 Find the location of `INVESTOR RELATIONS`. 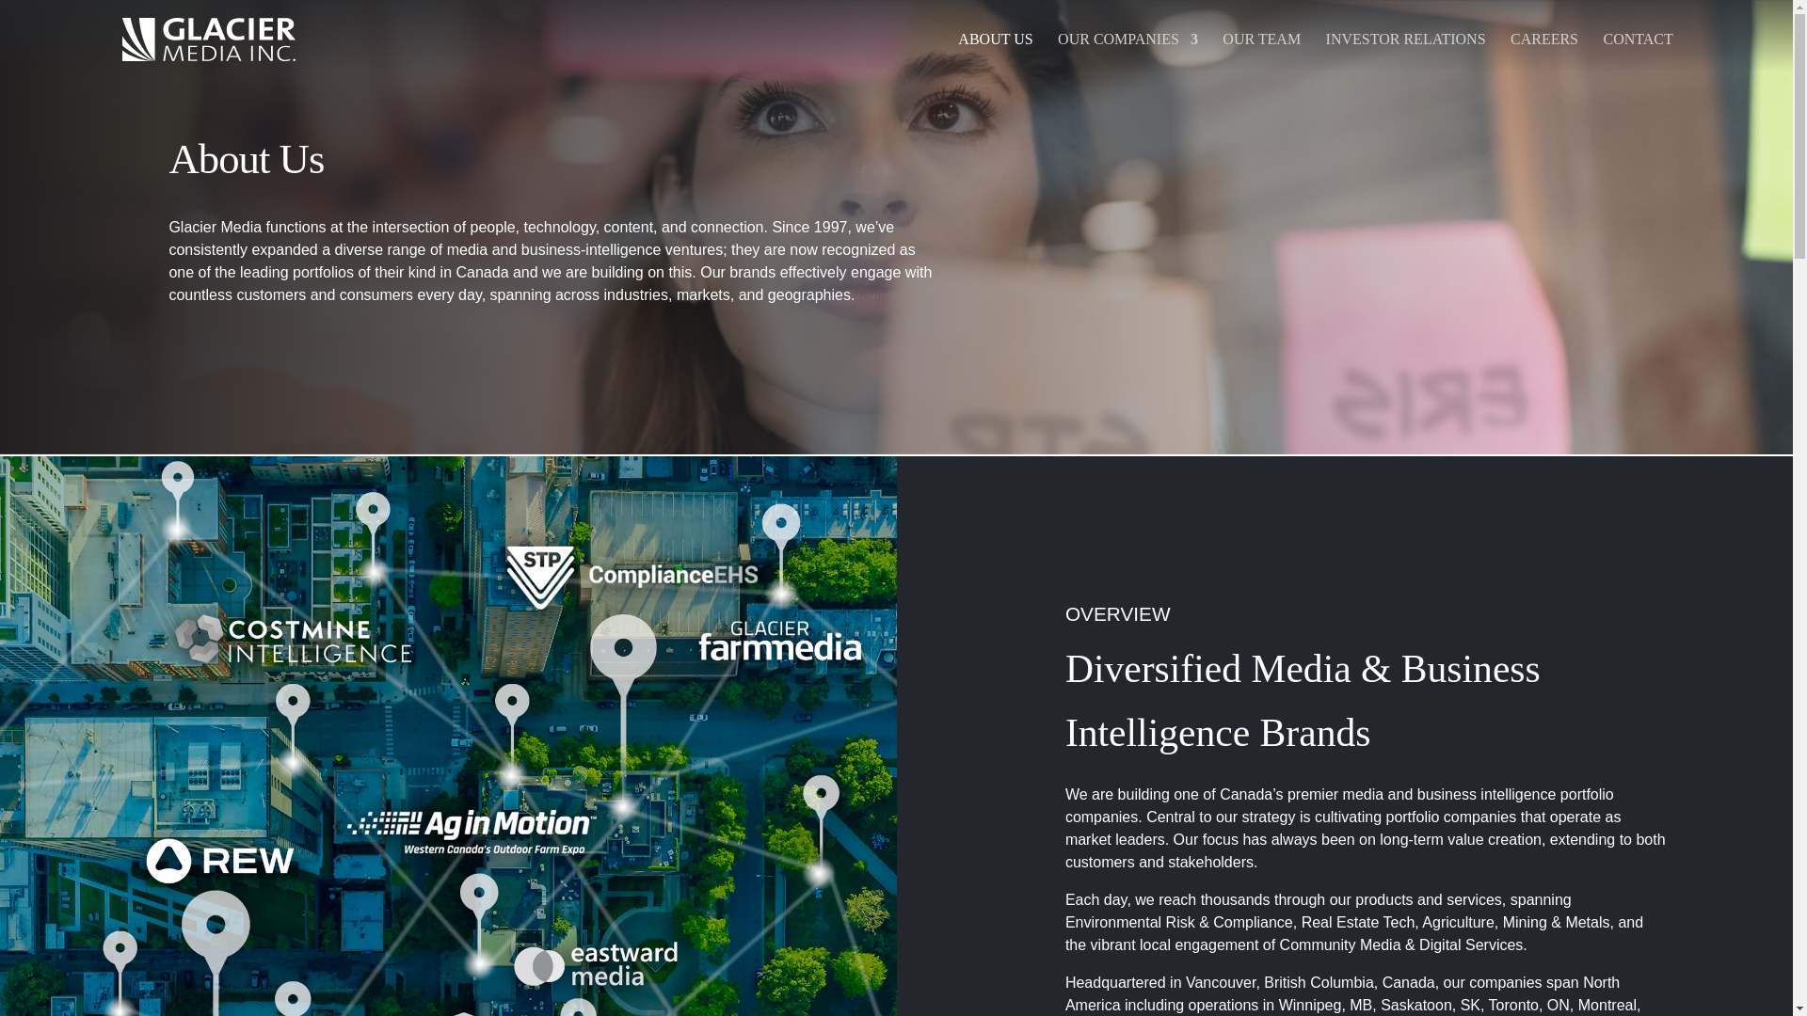

INVESTOR RELATIONS is located at coordinates (1406, 56).